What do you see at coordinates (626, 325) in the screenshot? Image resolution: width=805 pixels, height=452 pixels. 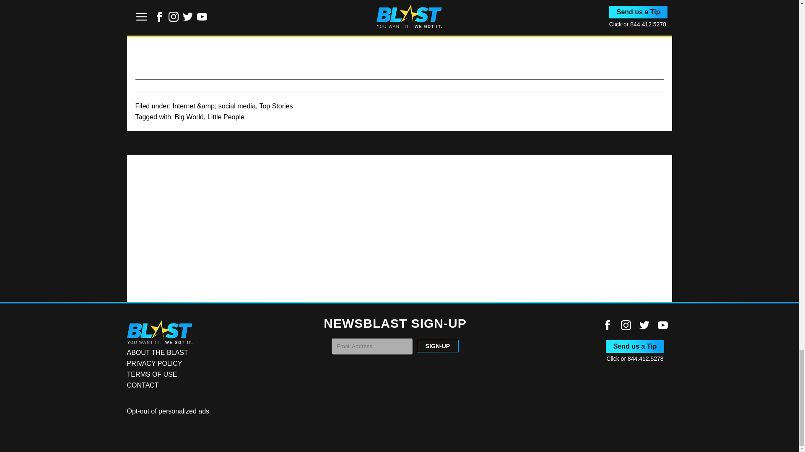 I see `Link to Instagram` at bounding box center [626, 325].